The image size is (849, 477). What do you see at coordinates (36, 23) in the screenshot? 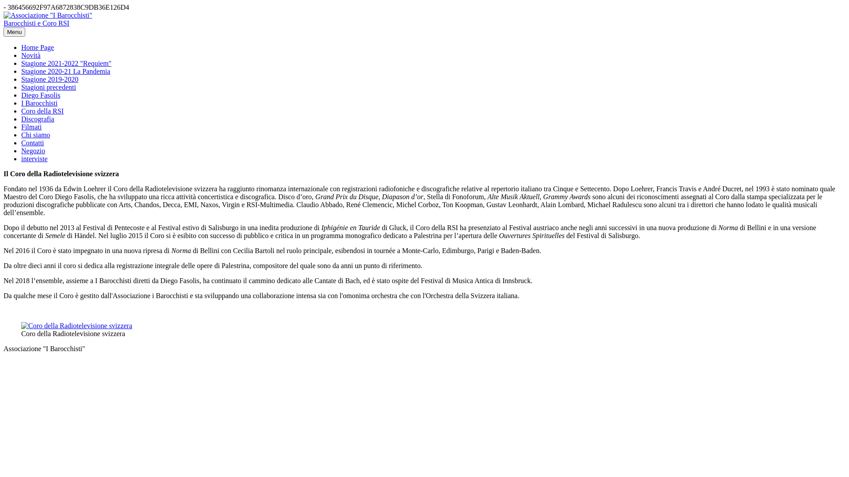
I see `Barocchisti e Coro RSI` at bounding box center [36, 23].